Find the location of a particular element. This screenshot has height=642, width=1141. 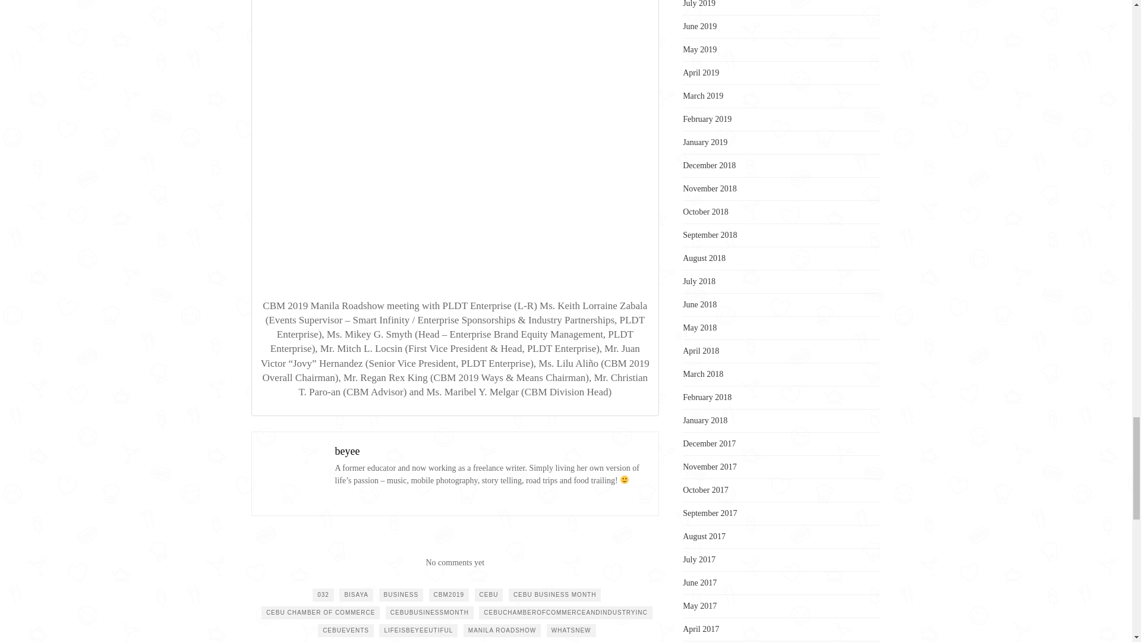

CEBU CHAMBER OF COMMERCE is located at coordinates (320, 612).